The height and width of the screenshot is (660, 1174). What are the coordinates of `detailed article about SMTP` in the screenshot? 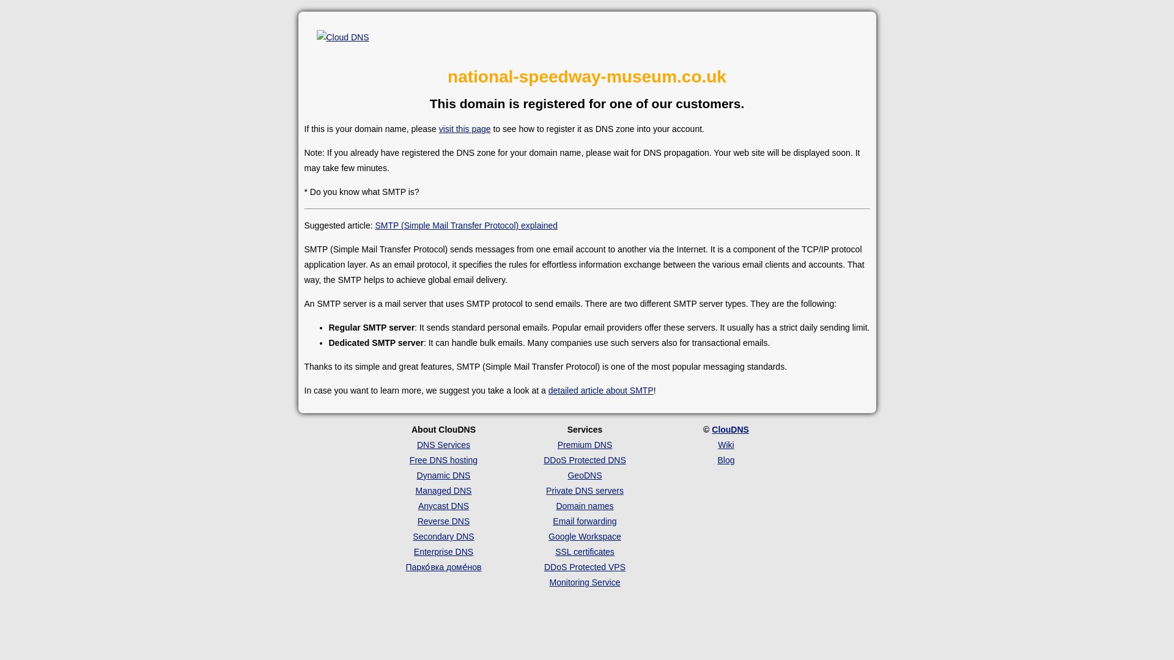 It's located at (600, 390).